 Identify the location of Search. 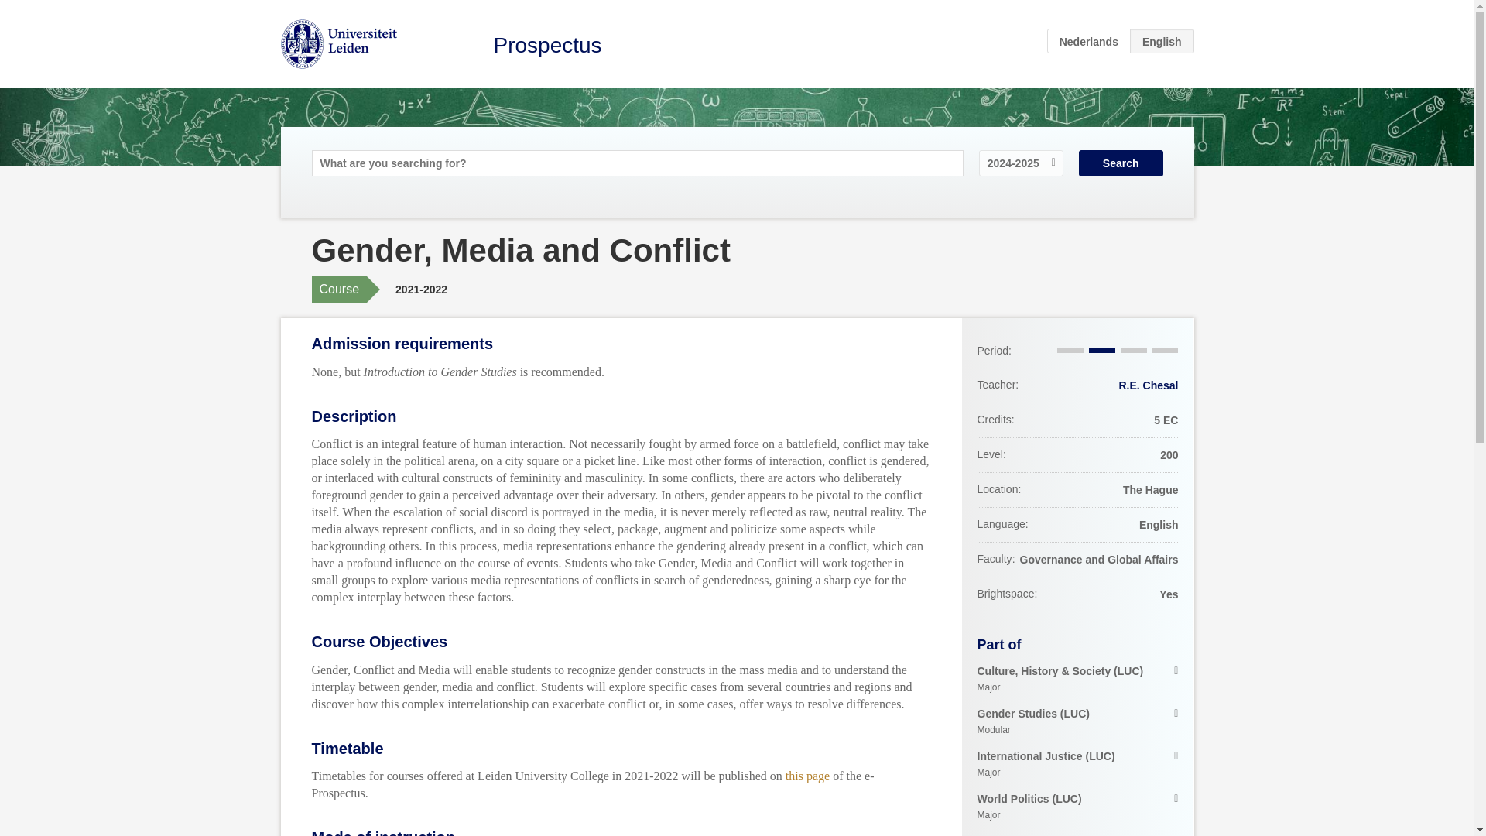
(1121, 163).